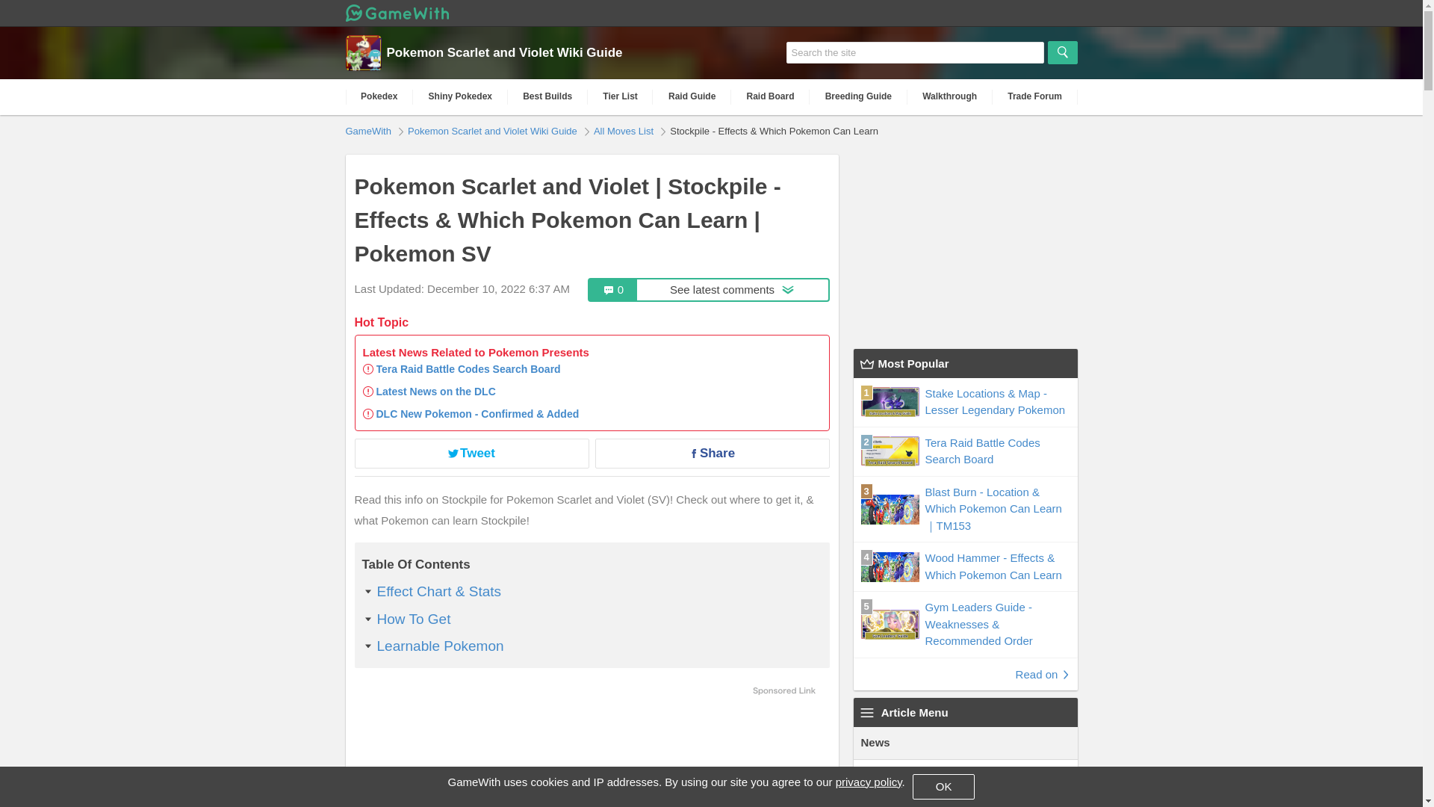 This screenshot has width=1434, height=807. Describe the element at coordinates (711, 453) in the screenshot. I see `Share` at that location.